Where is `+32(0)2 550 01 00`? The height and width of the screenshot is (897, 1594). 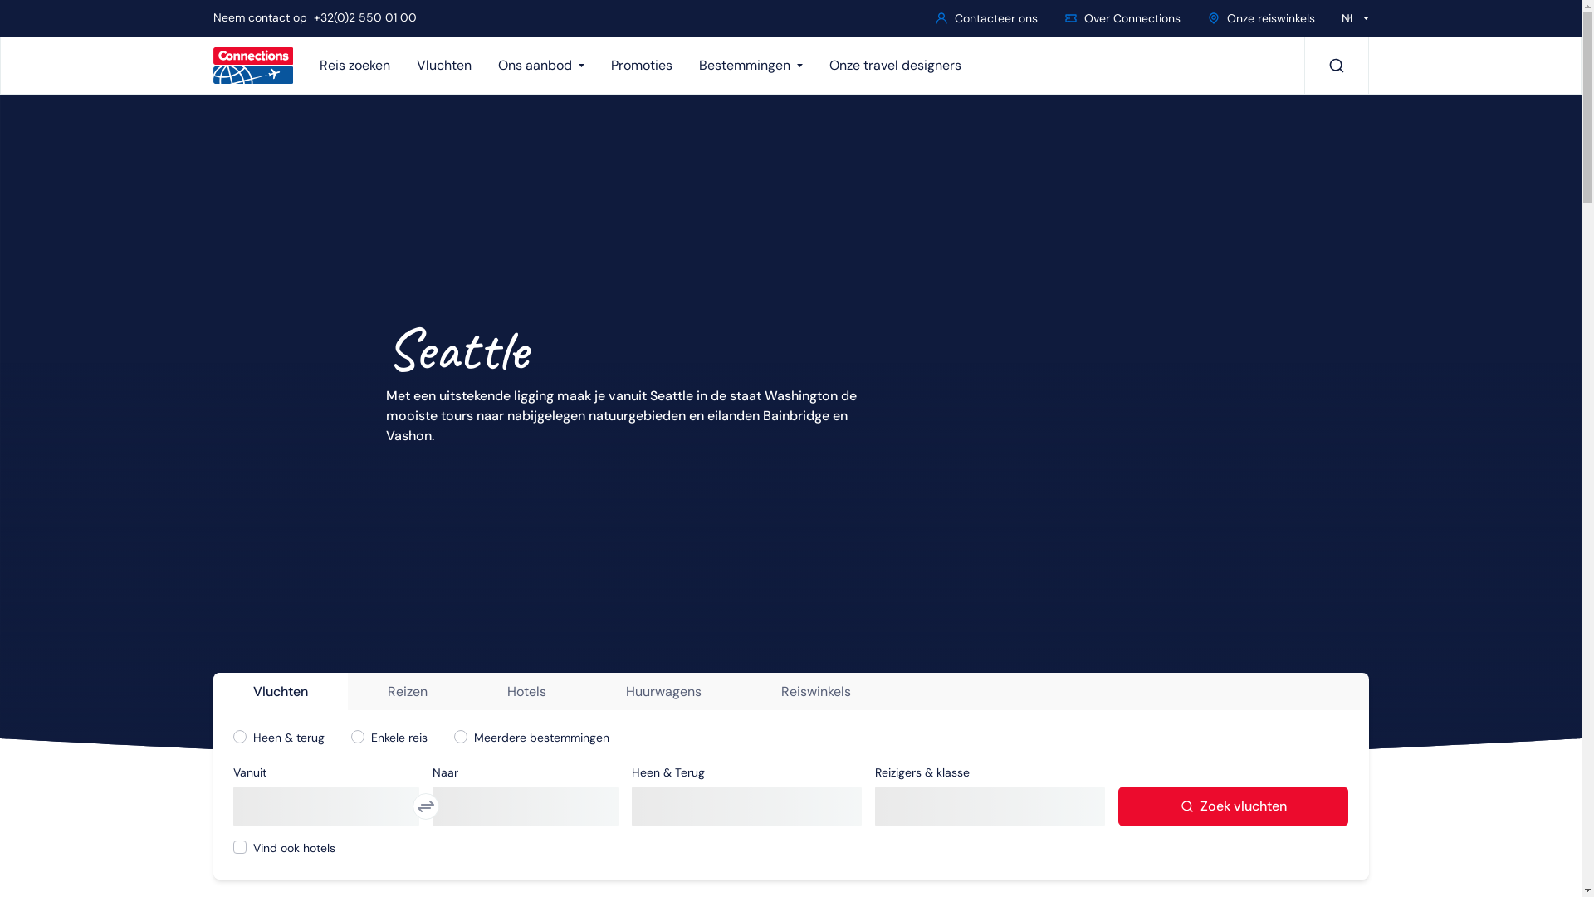 +32(0)2 550 01 00 is located at coordinates (365, 17).